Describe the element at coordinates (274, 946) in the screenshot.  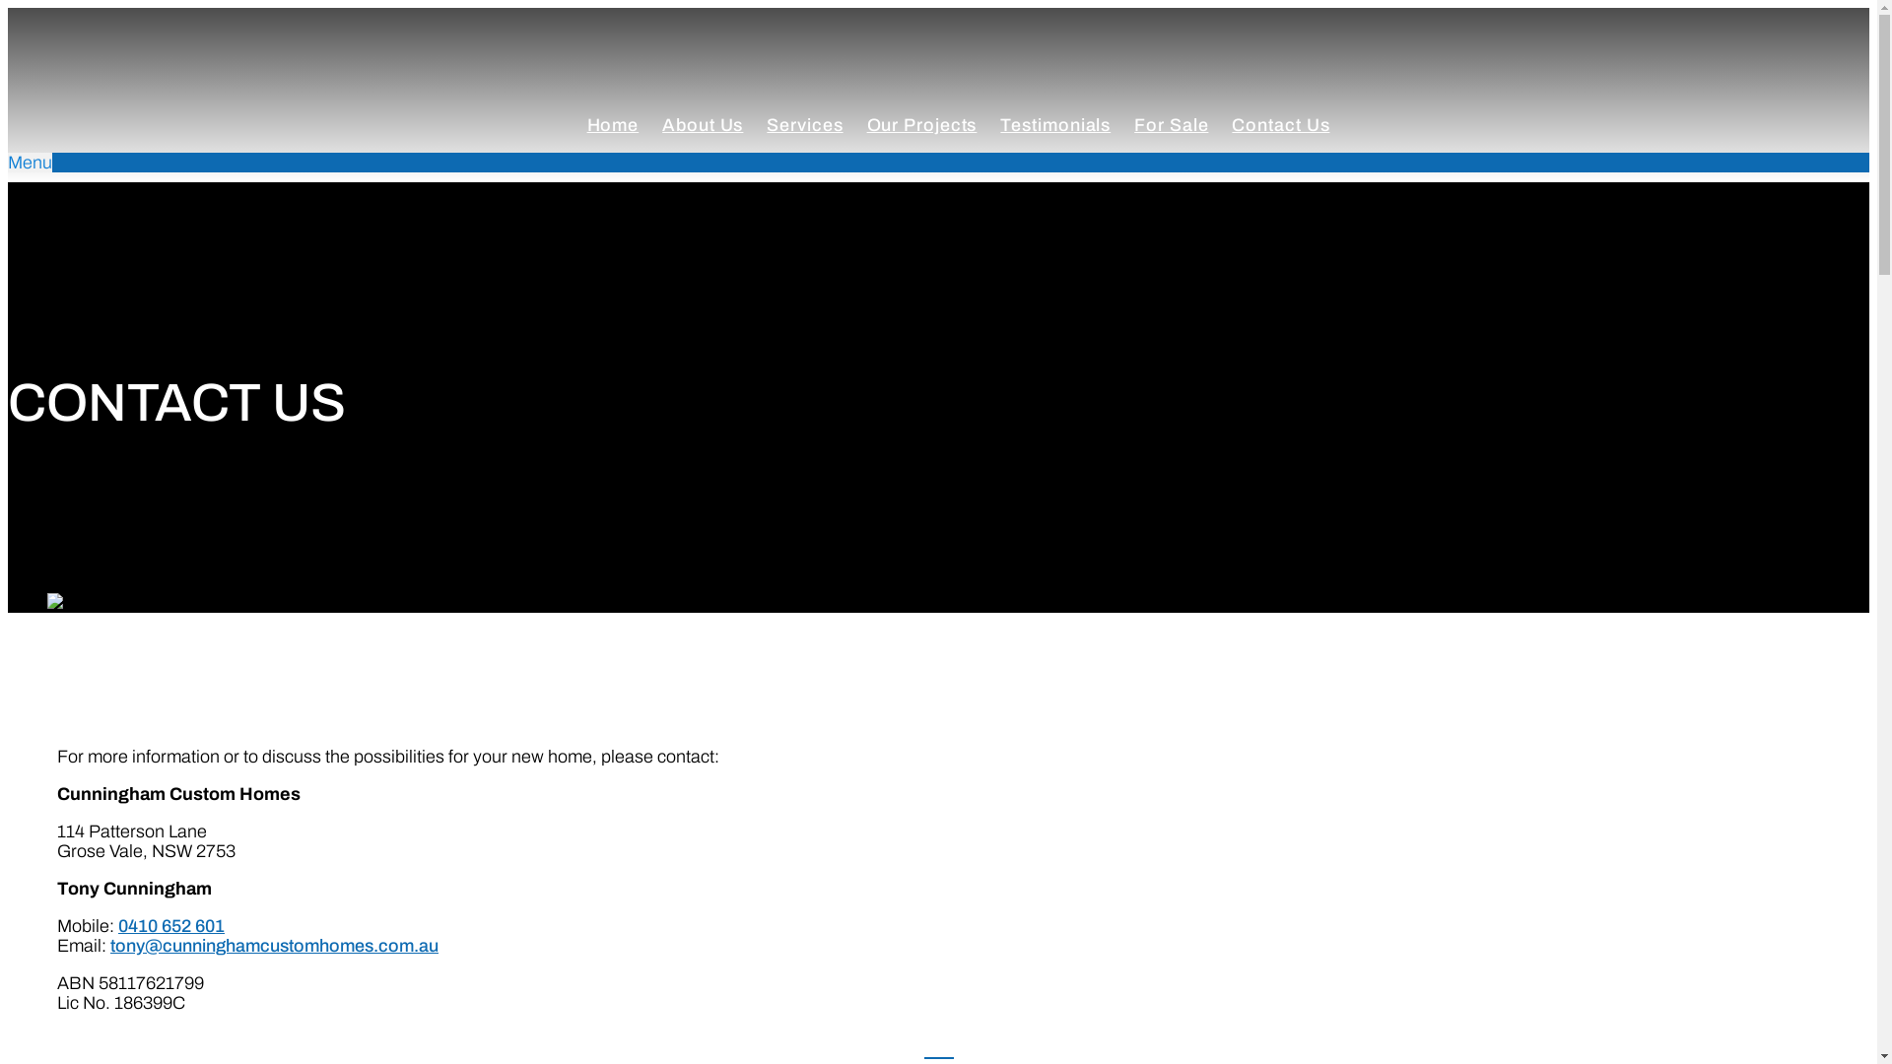
I see `tony@cunninghamcustomhomes.com.au` at that location.